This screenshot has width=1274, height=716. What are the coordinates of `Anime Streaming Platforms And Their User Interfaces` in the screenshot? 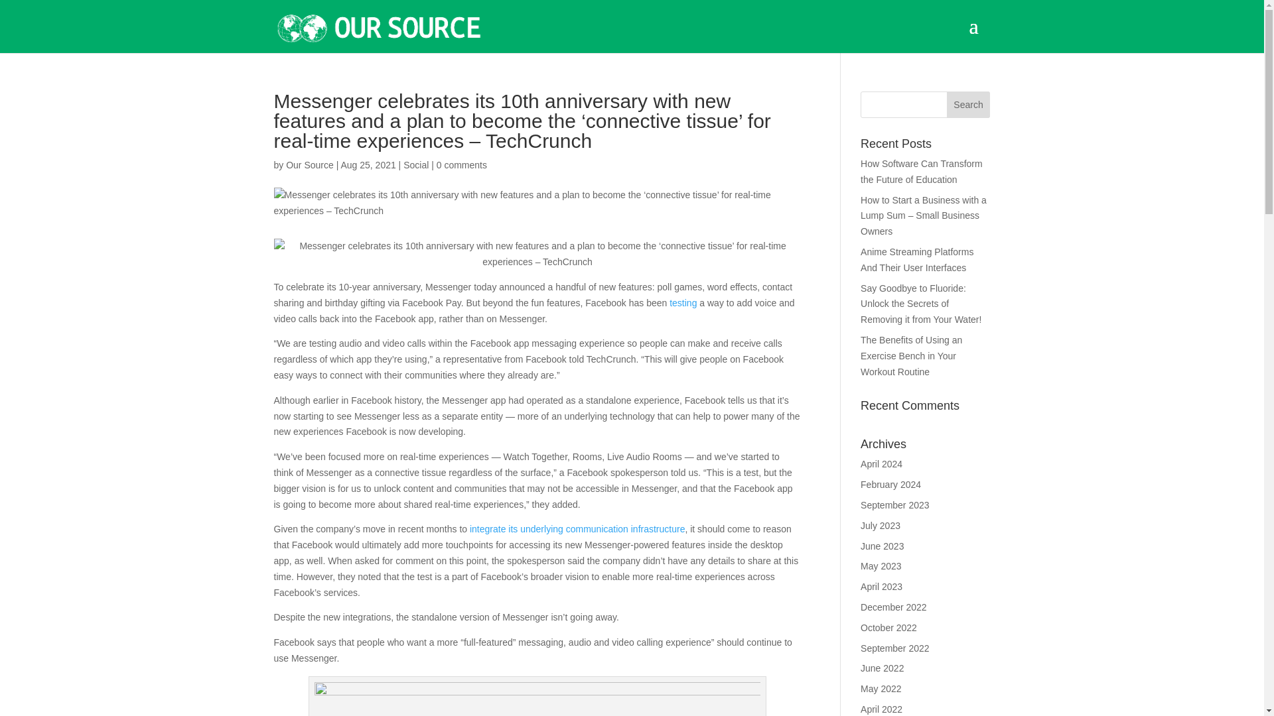 It's located at (917, 259).